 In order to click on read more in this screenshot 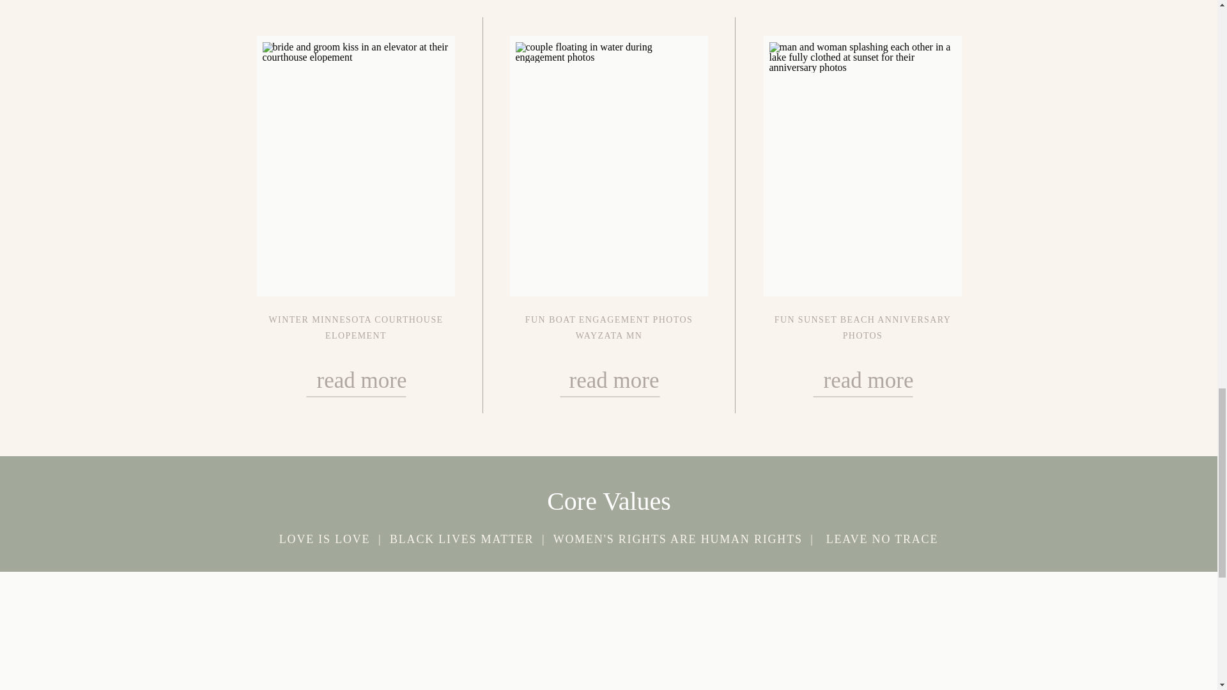, I will do `click(861, 386)`.